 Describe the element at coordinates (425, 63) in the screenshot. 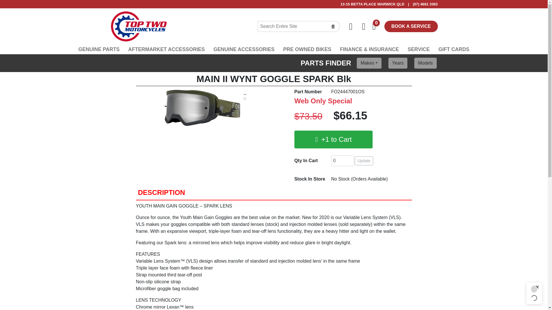

I see `Models` at that location.